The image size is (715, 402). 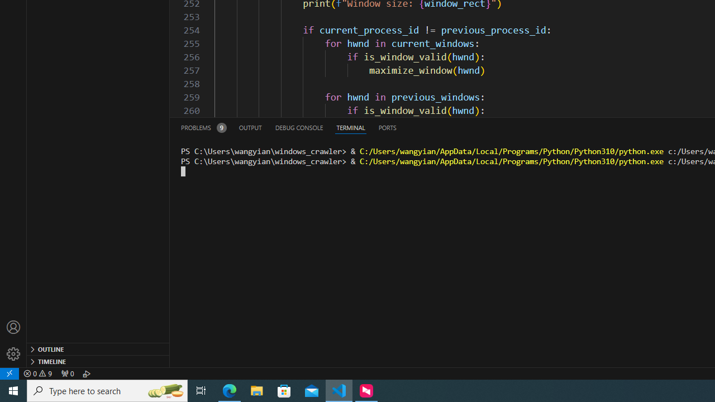 What do you see at coordinates (67, 373) in the screenshot?
I see `No Ports Forwarded` at bounding box center [67, 373].